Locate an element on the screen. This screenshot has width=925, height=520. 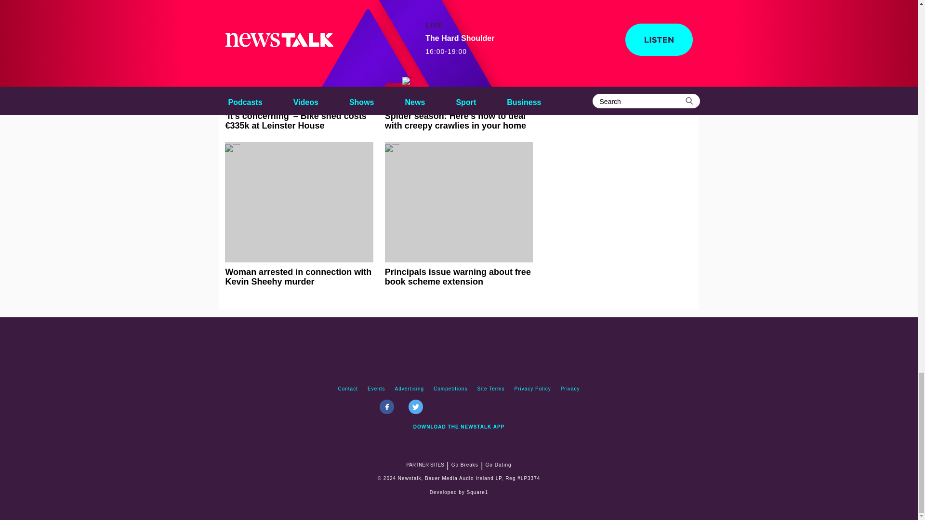
contact is located at coordinates (348, 389).